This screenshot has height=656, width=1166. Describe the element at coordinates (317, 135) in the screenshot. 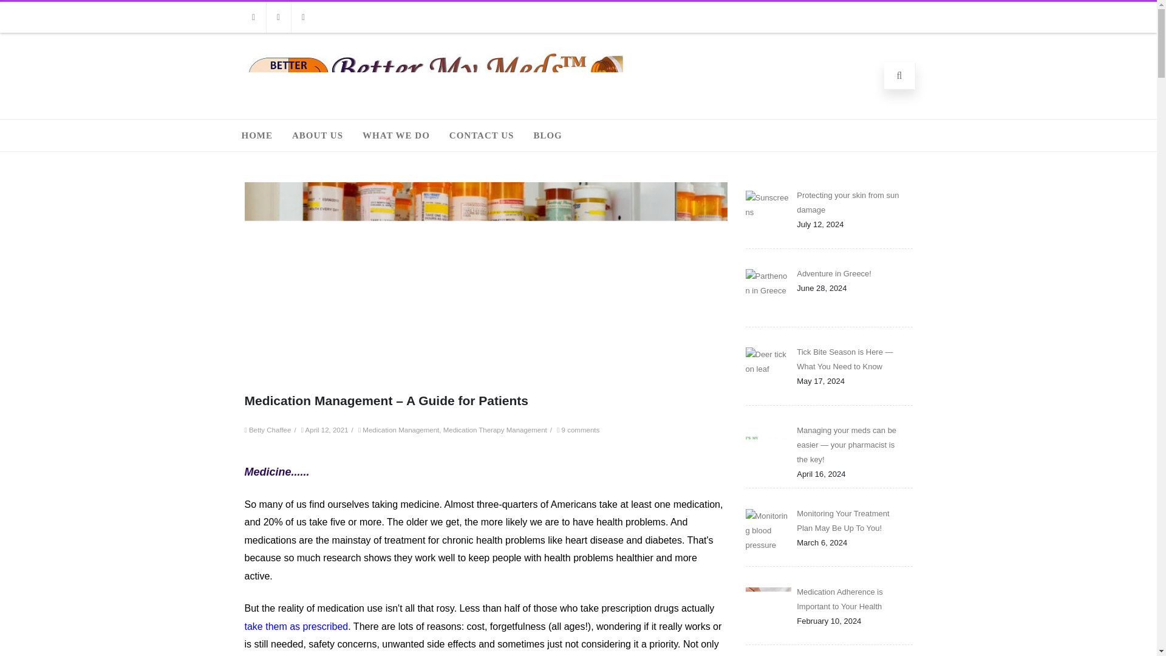

I see `ABOUT US` at that location.